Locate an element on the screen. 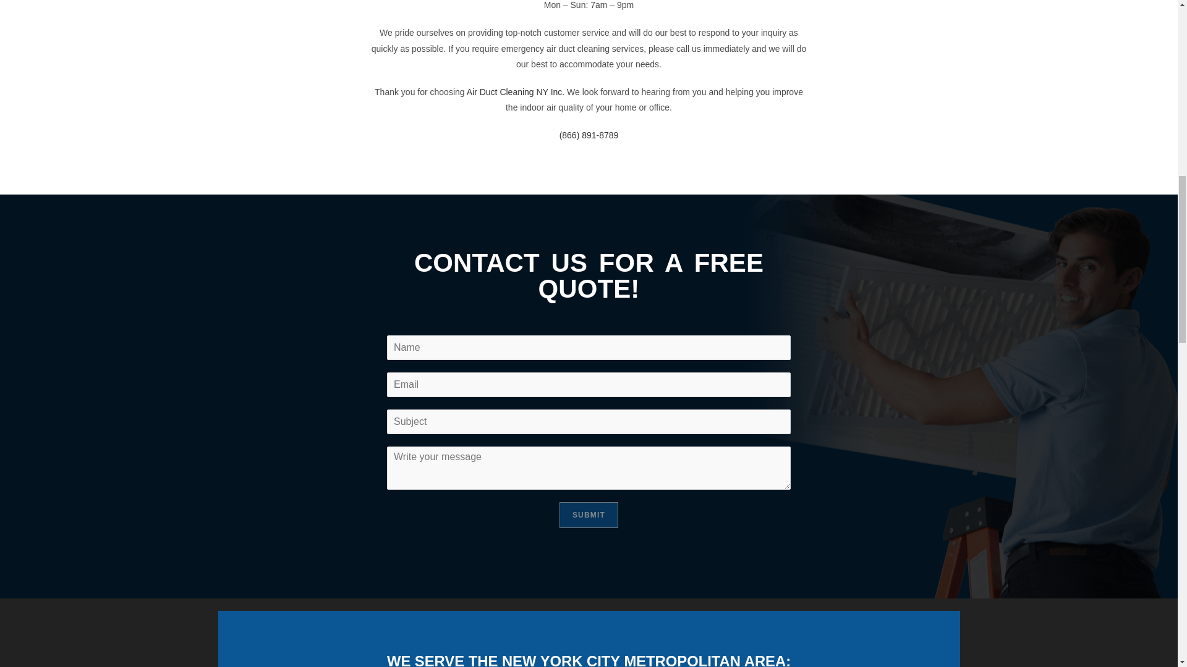 This screenshot has width=1187, height=667. SUBMIT is located at coordinates (589, 515).